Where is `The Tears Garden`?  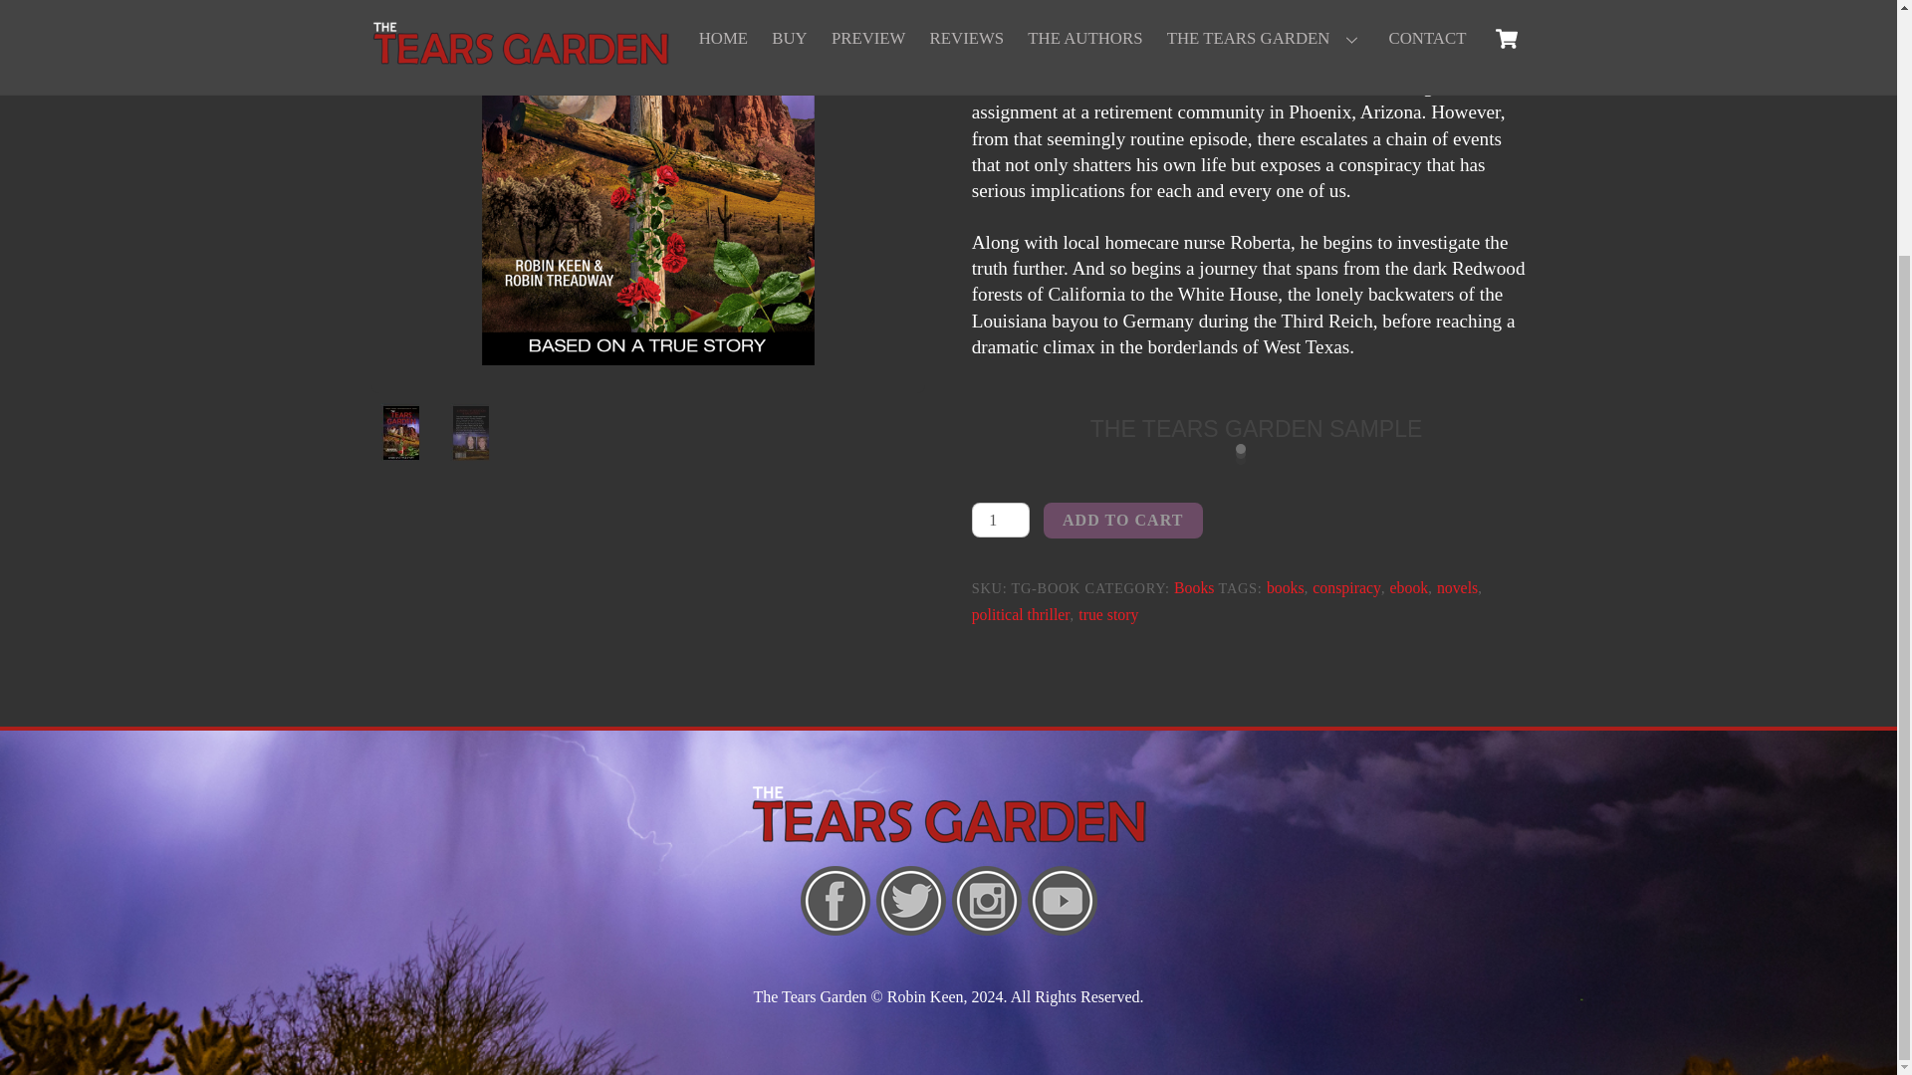
The Tears Garden is located at coordinates (948, 814).